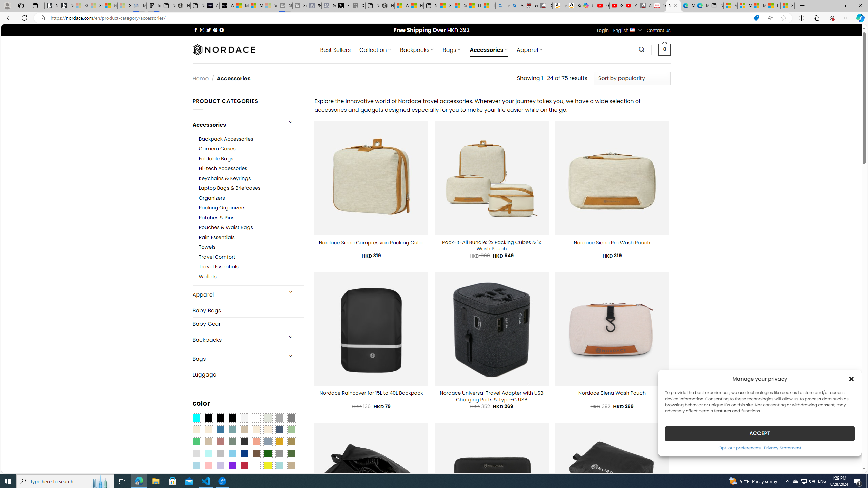 The image size is (868, 488). Describe the element at coordinates (244, 418) in the screenshot. I see `Pearly White` at that location.